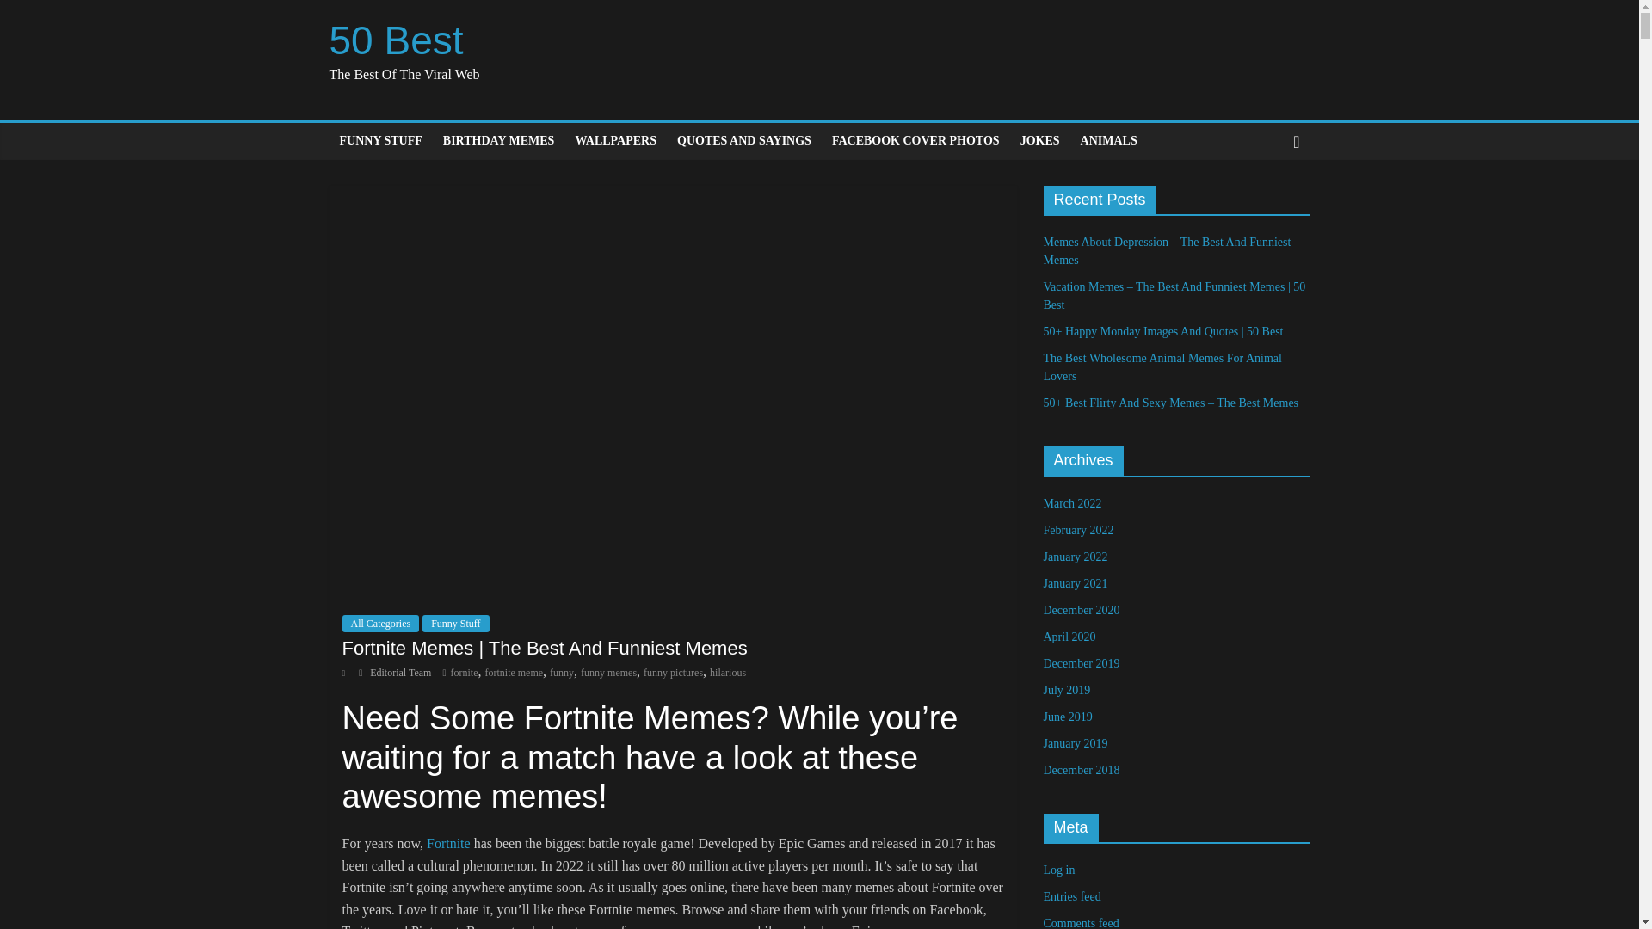 This screenshot has width=1652, height=929. I want to click on Fortnite, so click(448, 843).